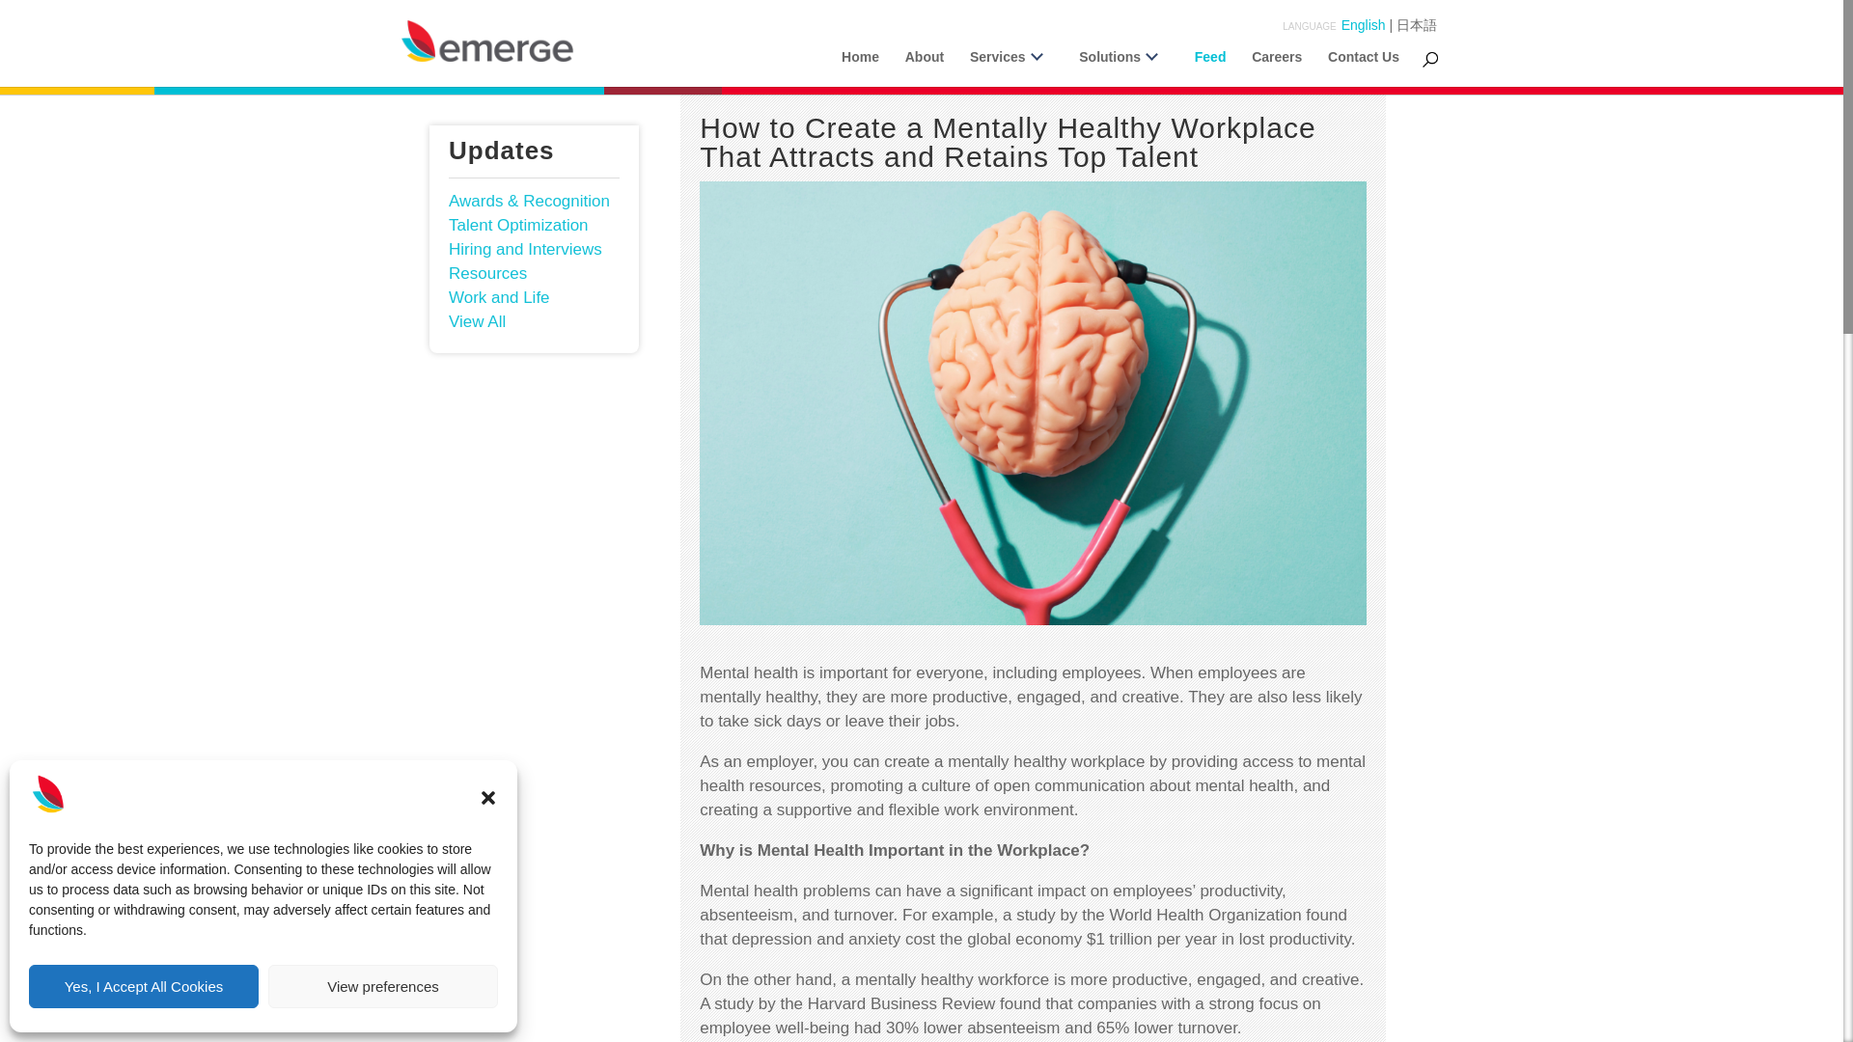 This screenshot has width=1853, height=1042. Describe the element at coordinates (1123, 68) in the screenshot. I see `Solutions` at that location.